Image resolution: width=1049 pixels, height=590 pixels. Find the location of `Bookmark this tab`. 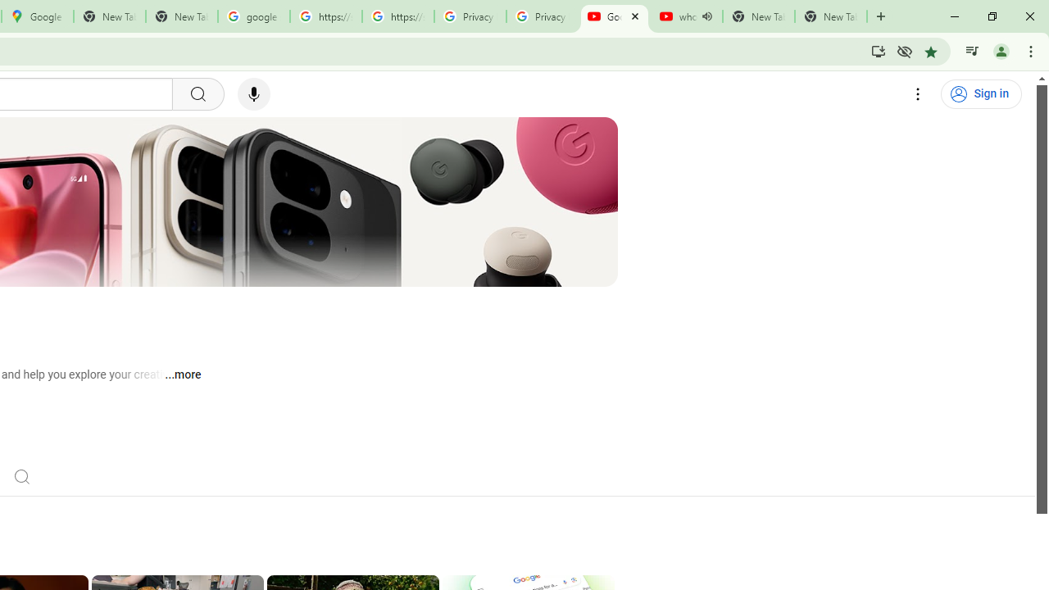

Bookmark this tab is located at coordinates (931, 51).